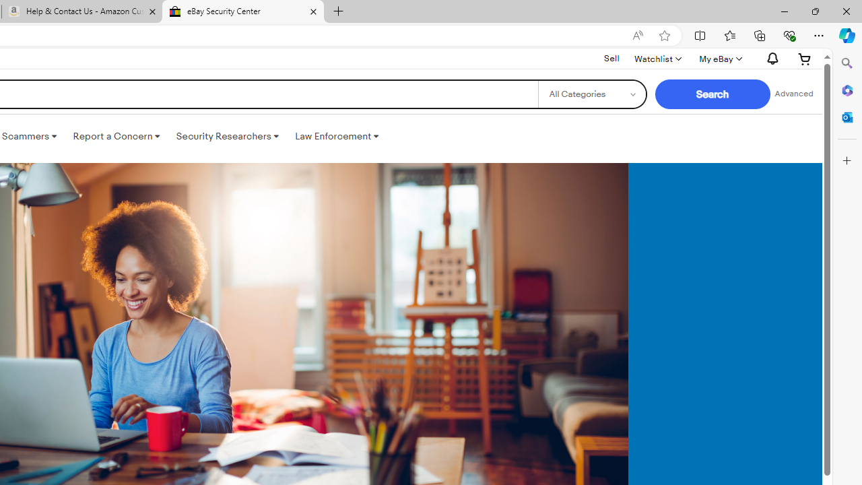 Image resolution: width=862 pixels, height=485 pixels. I want to click on My eBay, so click(719, 59).